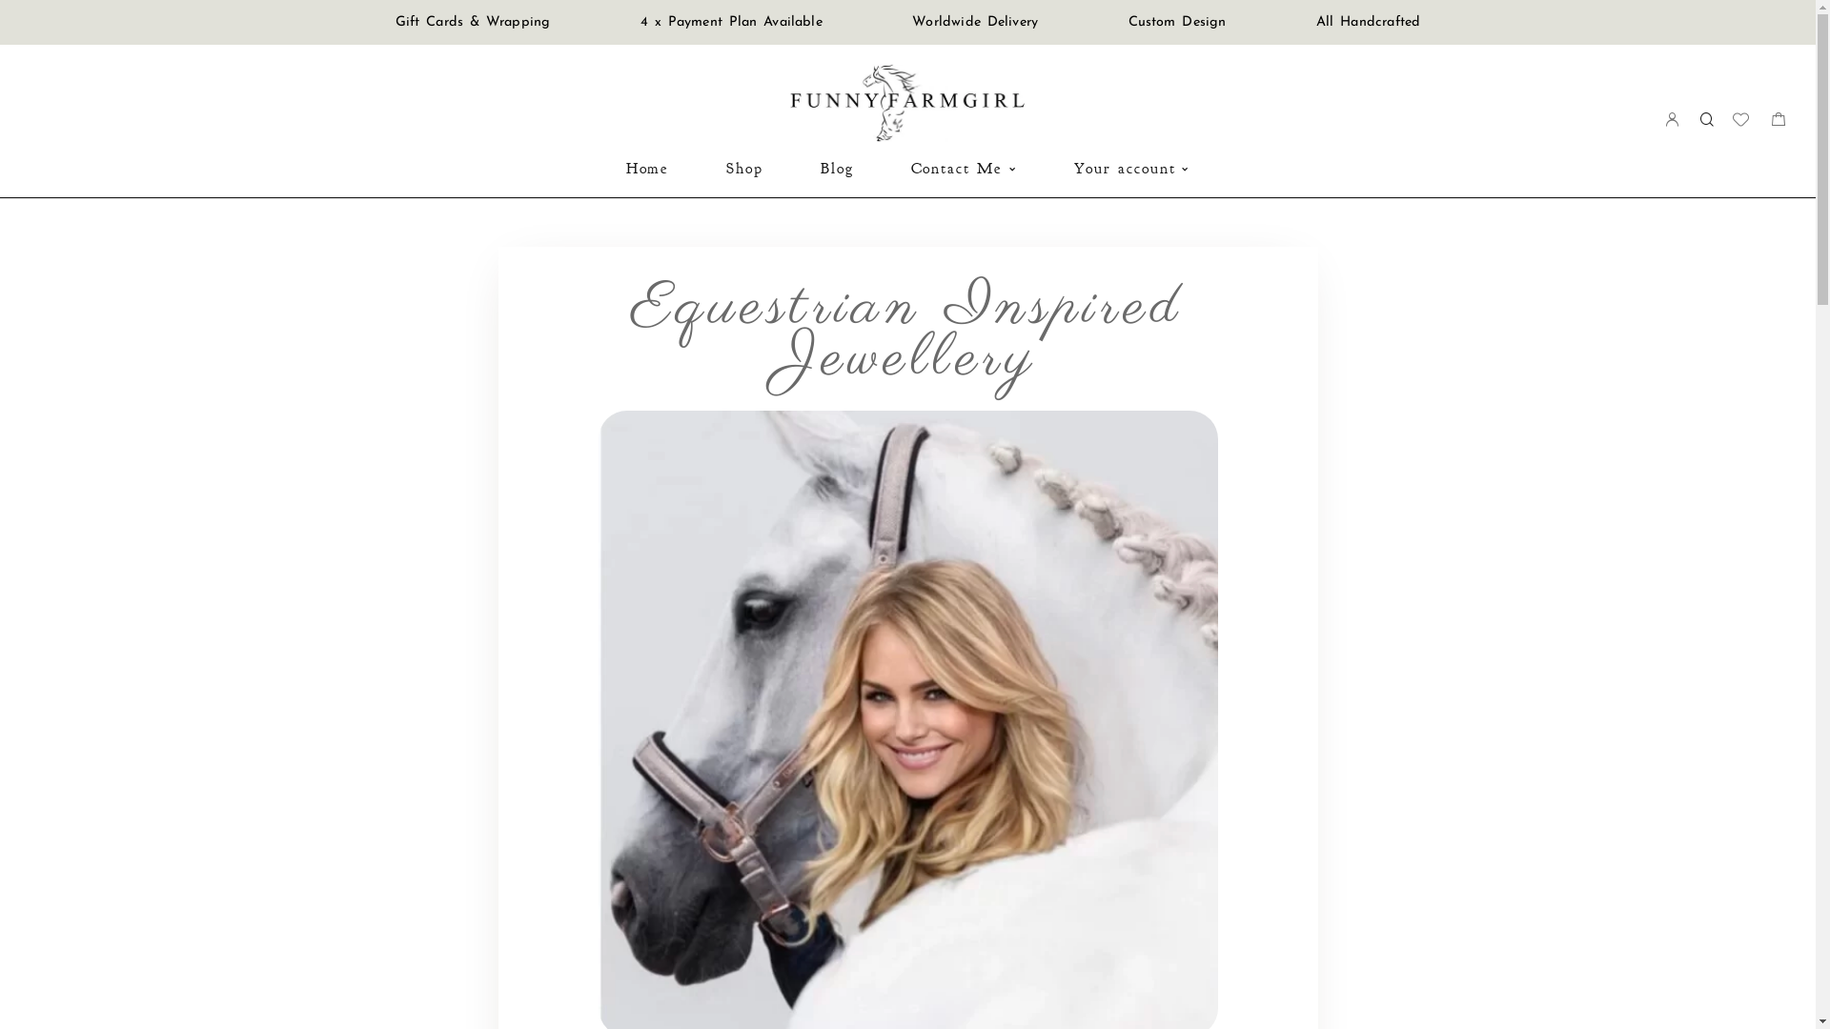 This screenshot has height=1029, width=1830. Describe the element at coordinates (648, 169) in the screenshot. I see `Home` at that location.